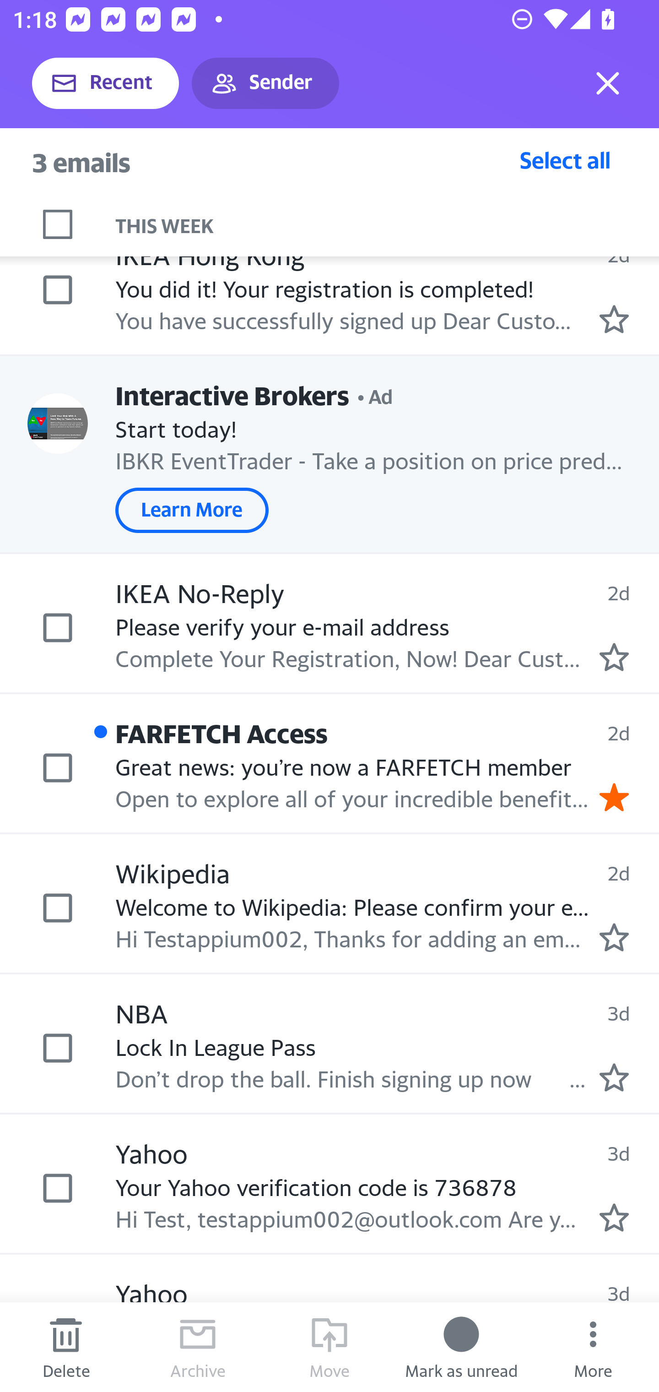  Describe the element at coordinates (614, 1217) in the screenshot. I see `Mark as starred.` at that location.